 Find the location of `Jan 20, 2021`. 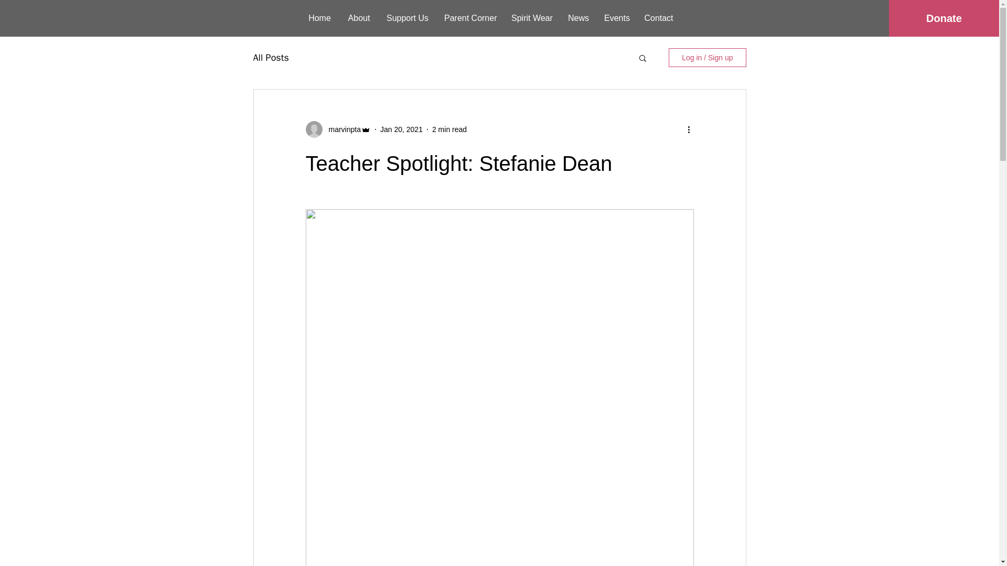

Jan 20, 2021 is located at coordinates (402, 128).